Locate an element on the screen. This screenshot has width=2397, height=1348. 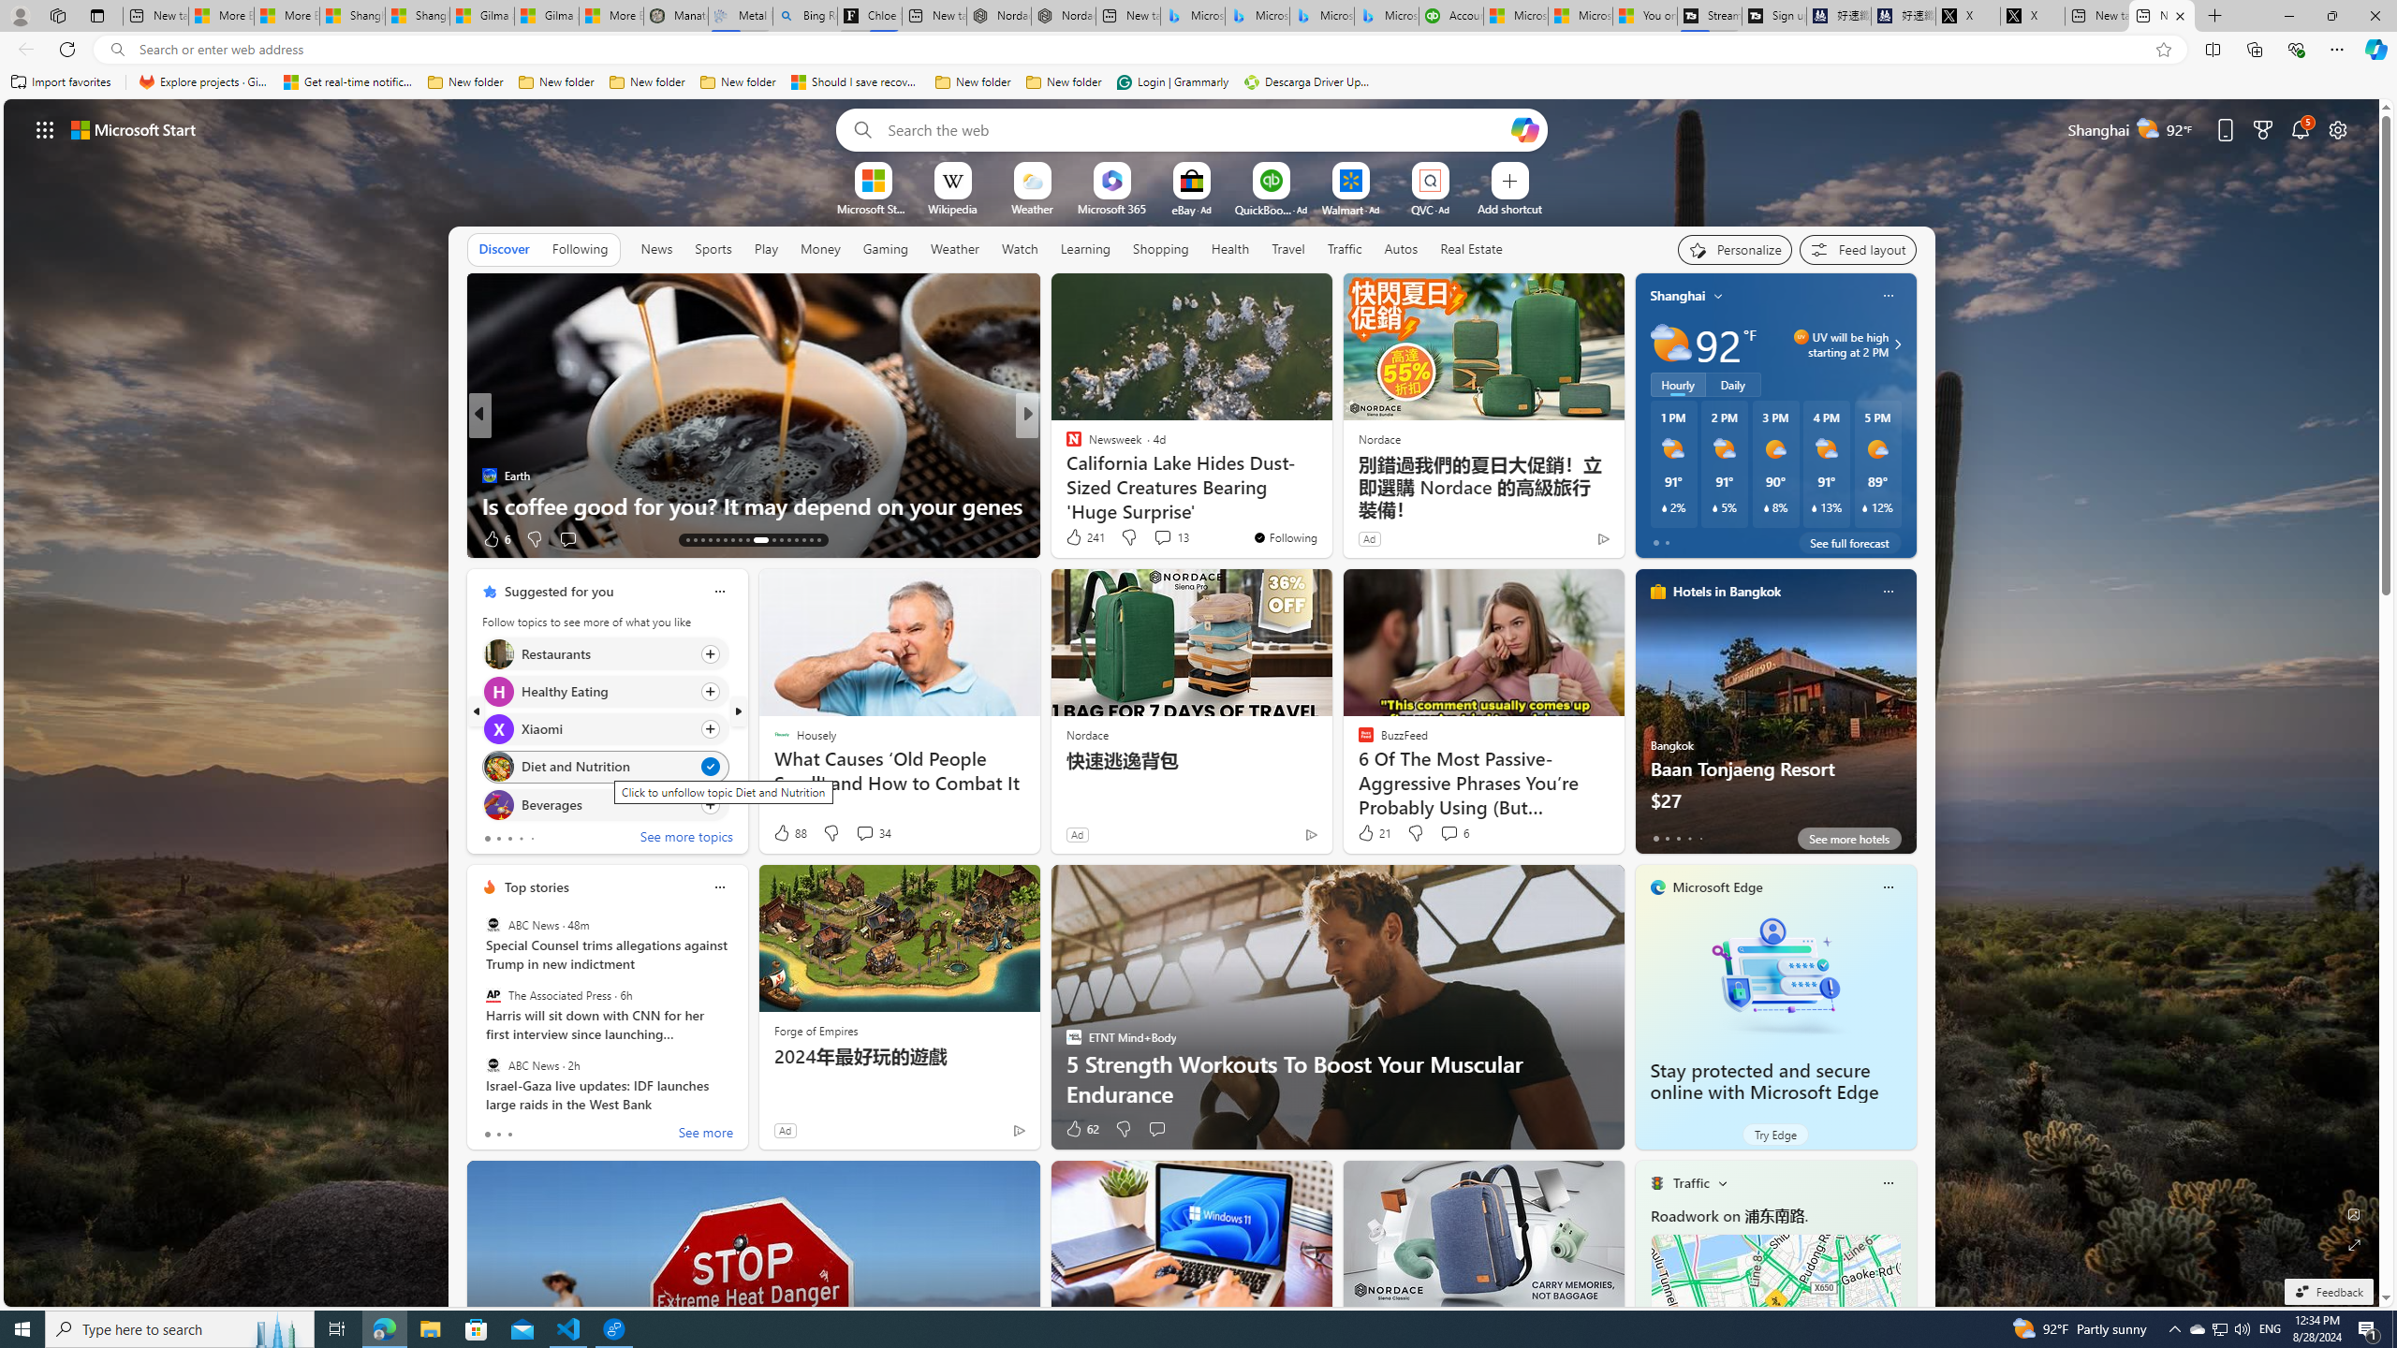
Microsoft Start Sports is located at coordinates (873, 208).